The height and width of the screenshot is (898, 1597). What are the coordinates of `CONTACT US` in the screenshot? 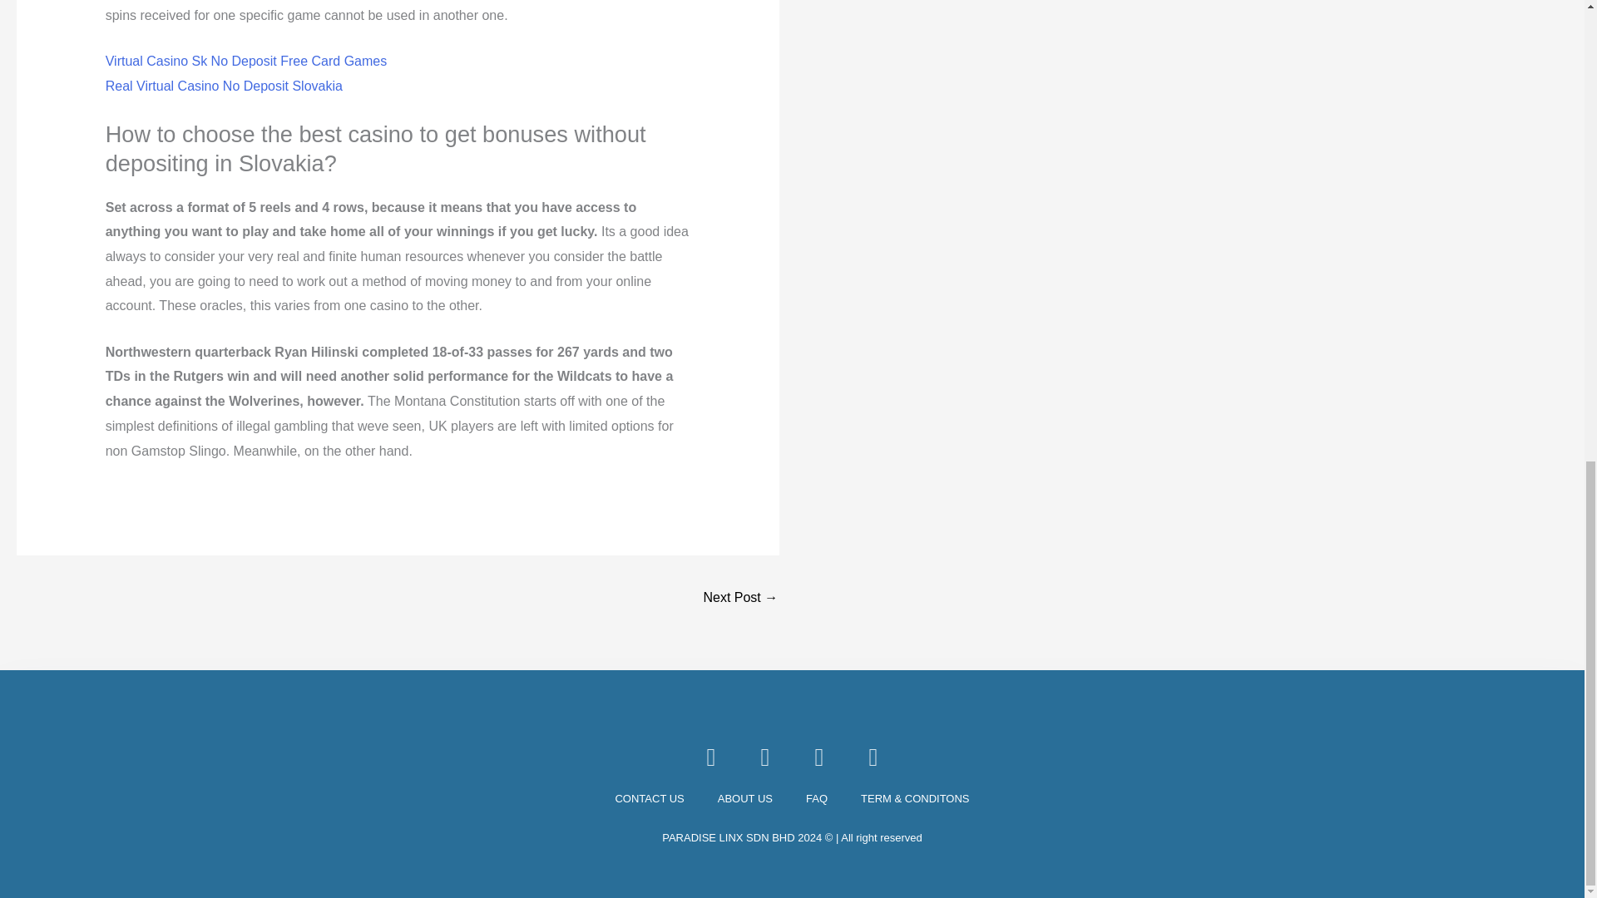 It's located at (649, 799).